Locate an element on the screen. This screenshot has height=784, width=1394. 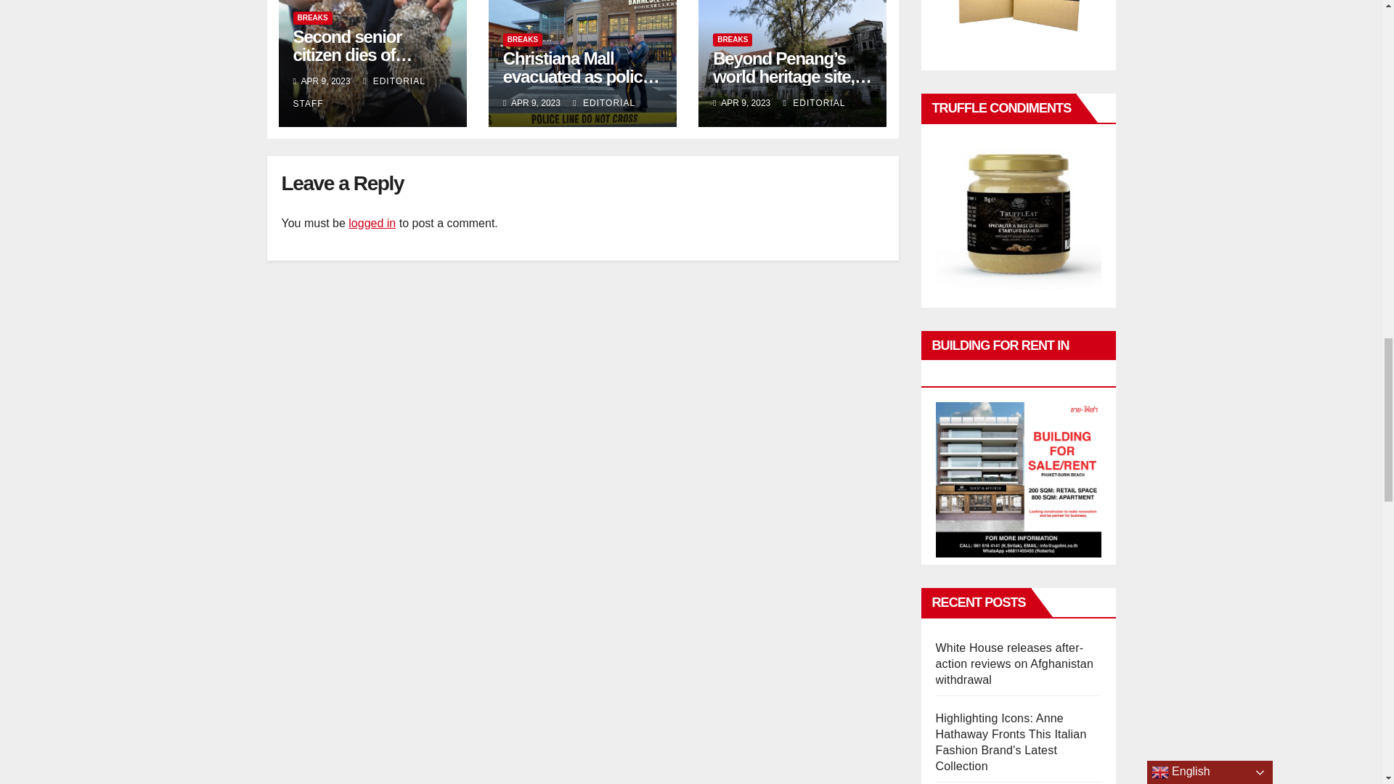
BREAKS is located at coordinates (523, 39).